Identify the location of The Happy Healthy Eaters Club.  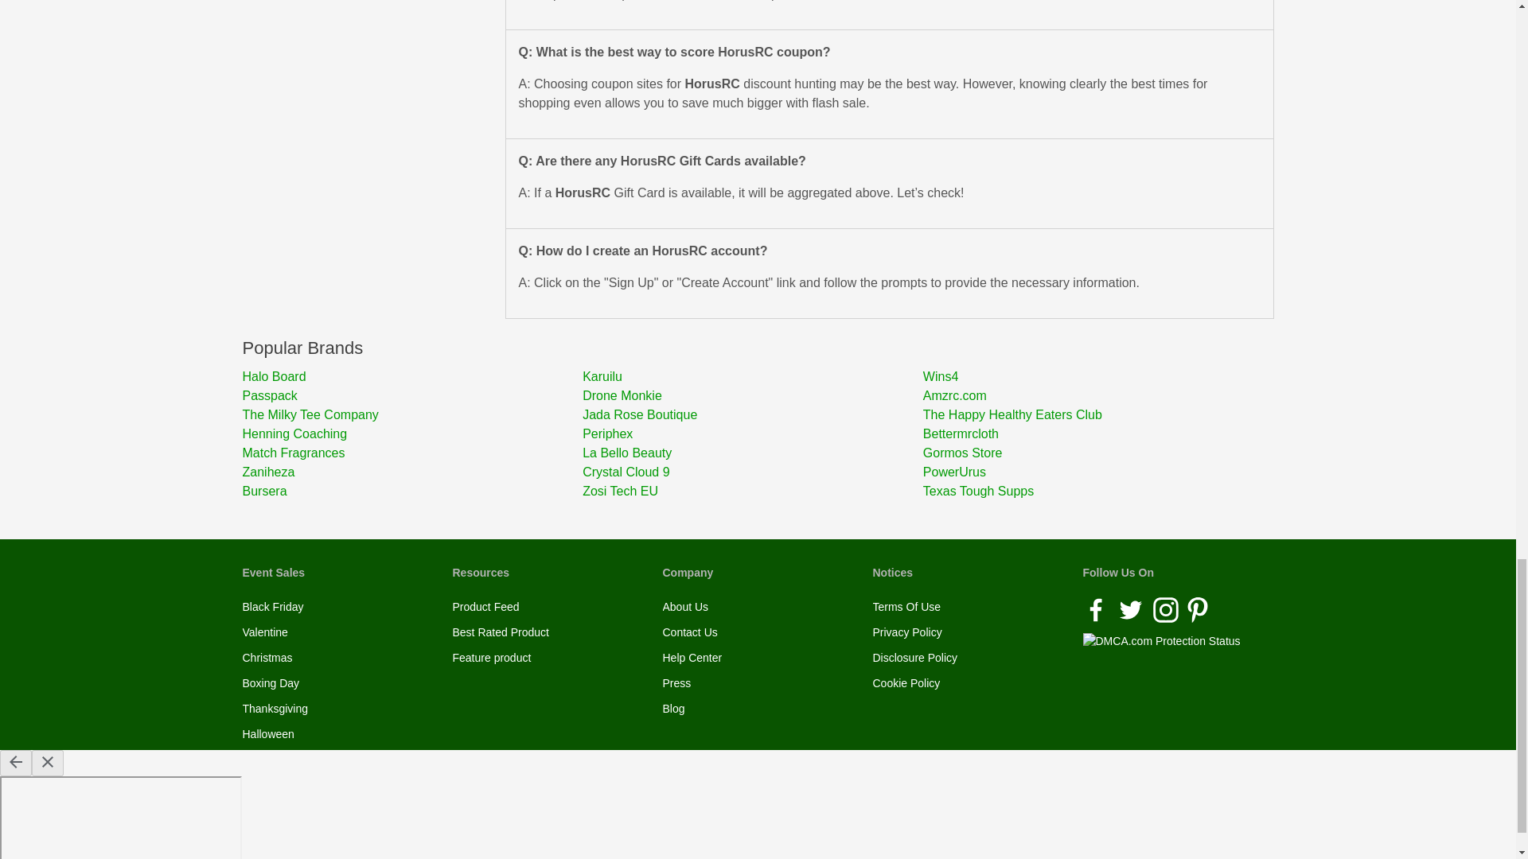
(1093, 414).